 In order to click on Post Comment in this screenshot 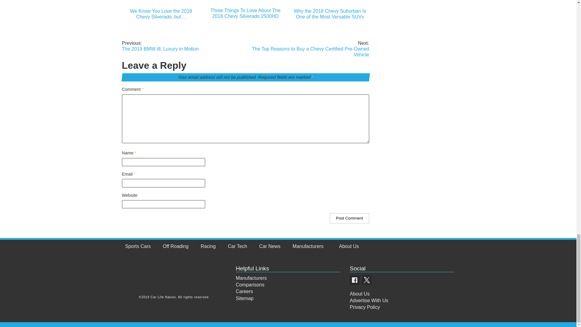, I will do `click(349, 218)`.